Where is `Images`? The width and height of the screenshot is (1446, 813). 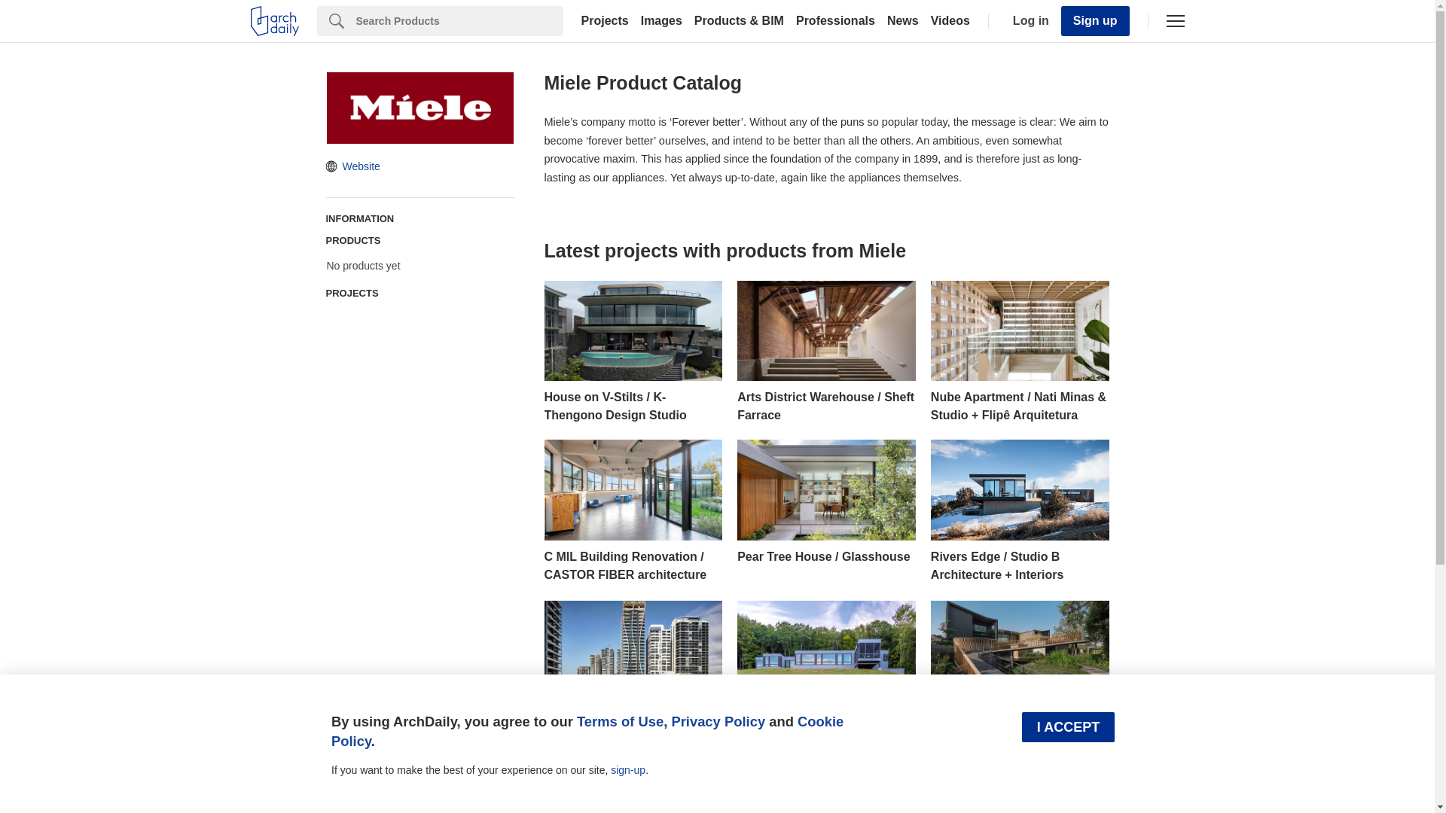 Images is located at coordinates (661, 21).